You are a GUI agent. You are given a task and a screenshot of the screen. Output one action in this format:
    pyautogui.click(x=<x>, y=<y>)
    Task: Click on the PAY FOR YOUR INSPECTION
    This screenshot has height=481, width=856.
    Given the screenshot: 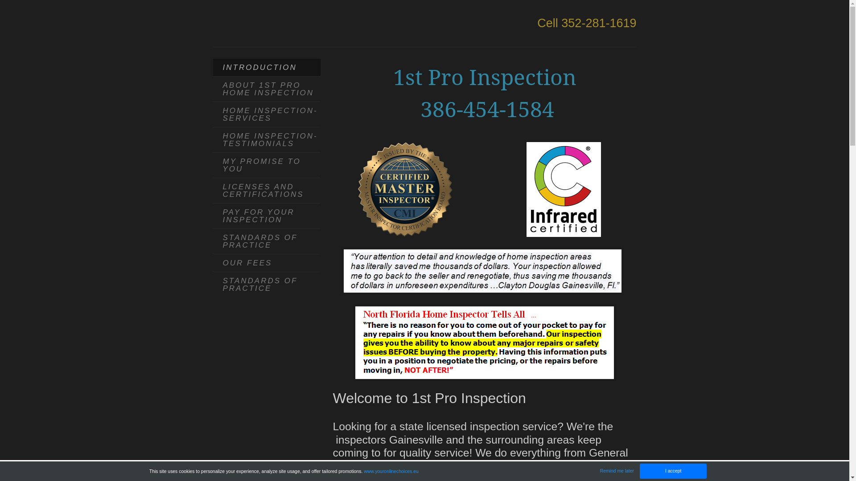 What is the action you would take?
    pyautogui.click(x=267, y=216)
    